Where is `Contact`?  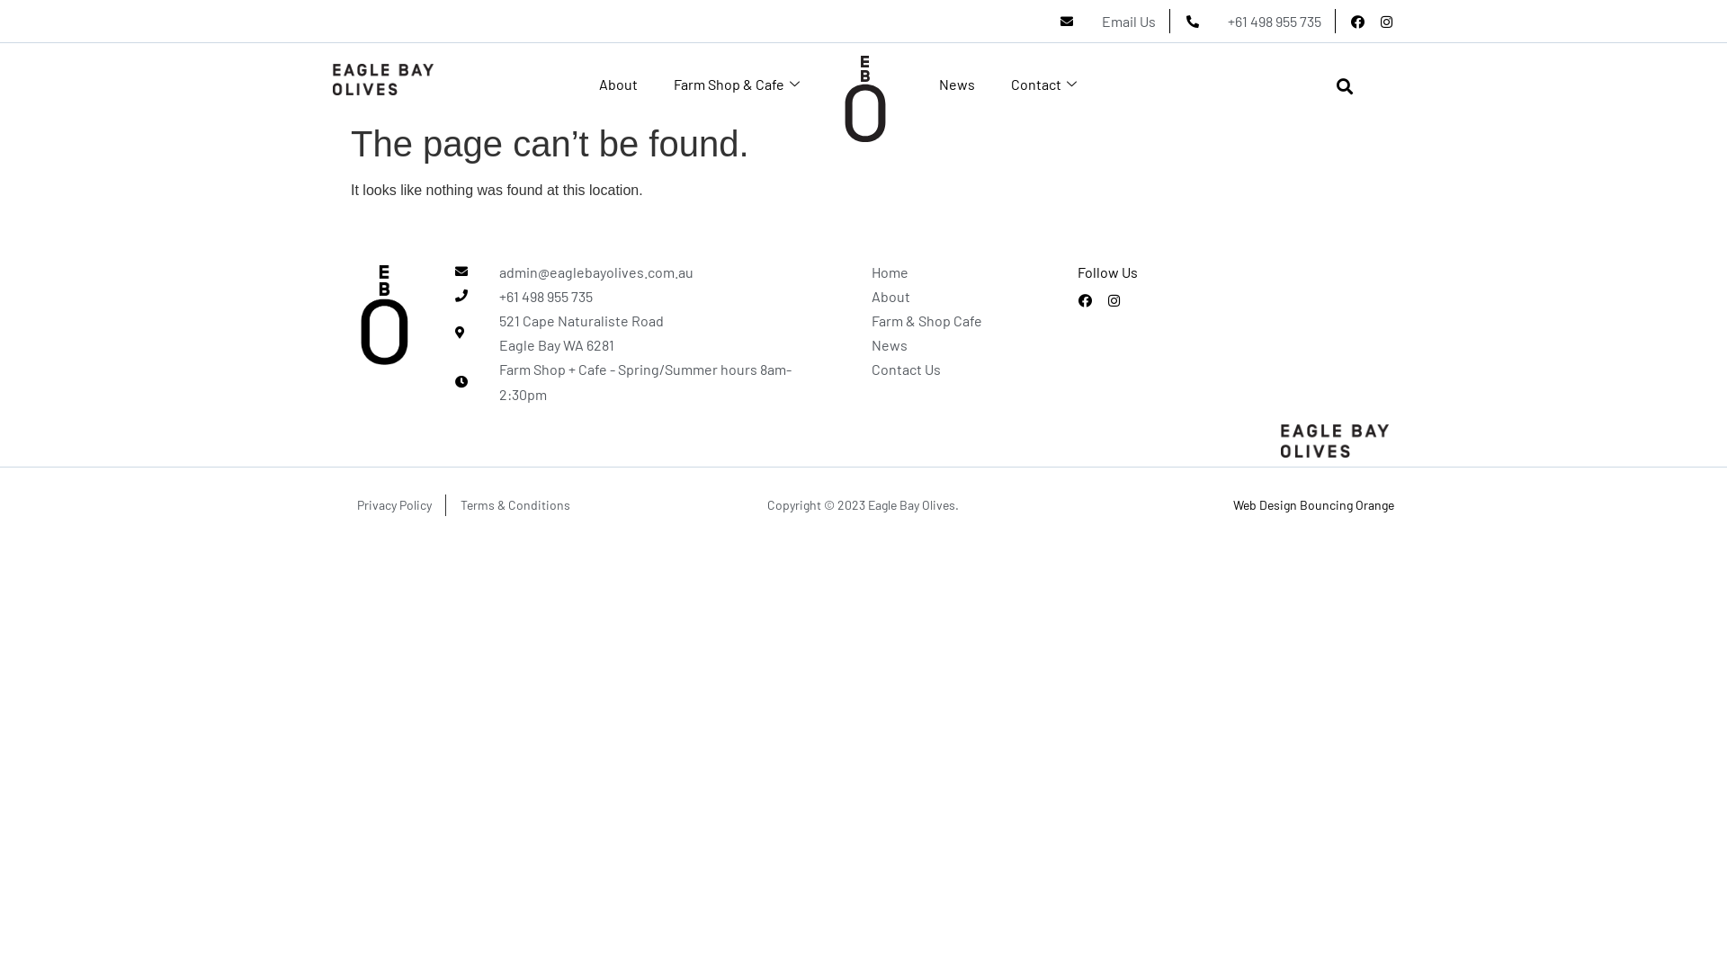
Contact is located at coordinates (1046, 84).